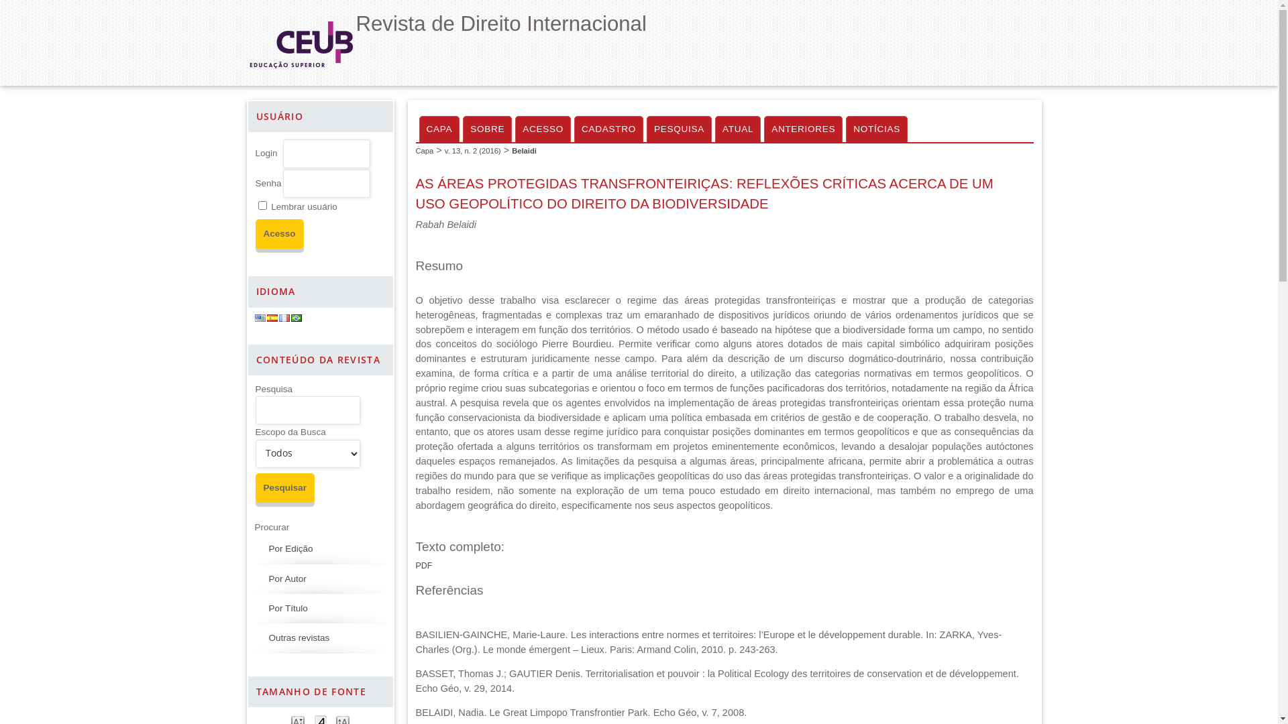 The width and height of the screenshot is (1288, 724). What do you see at coordinates (487, 129) in the screenshot?
I see `SOBRE` at bounding box center [487, 129].